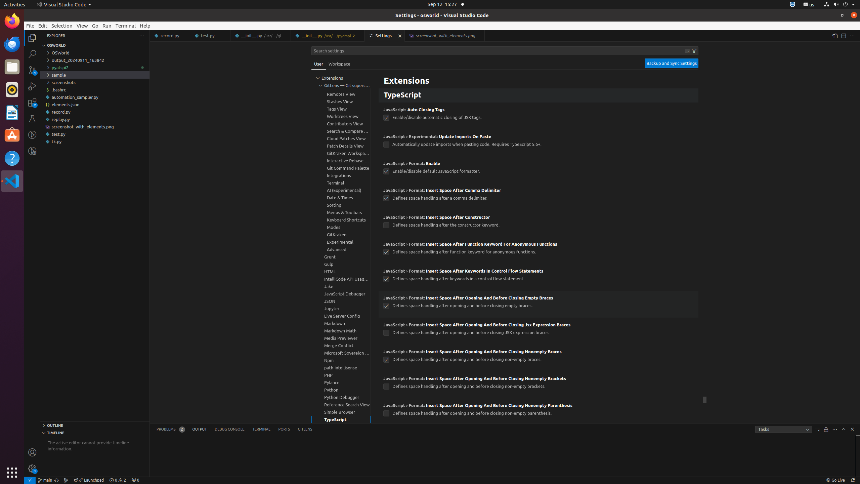 The height and width of the screenshot is (484, 860). What do you see at coordinates (341, 405) in the screenshot?
I see `Reference Search View, group` at bounding box center [341, 405].